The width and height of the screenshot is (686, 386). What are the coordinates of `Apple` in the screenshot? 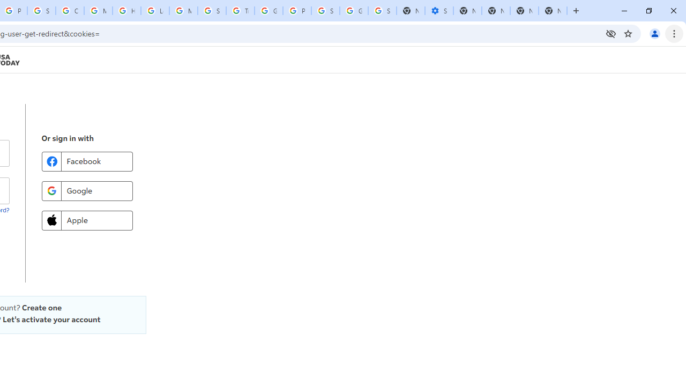 It's located at (87, 220).